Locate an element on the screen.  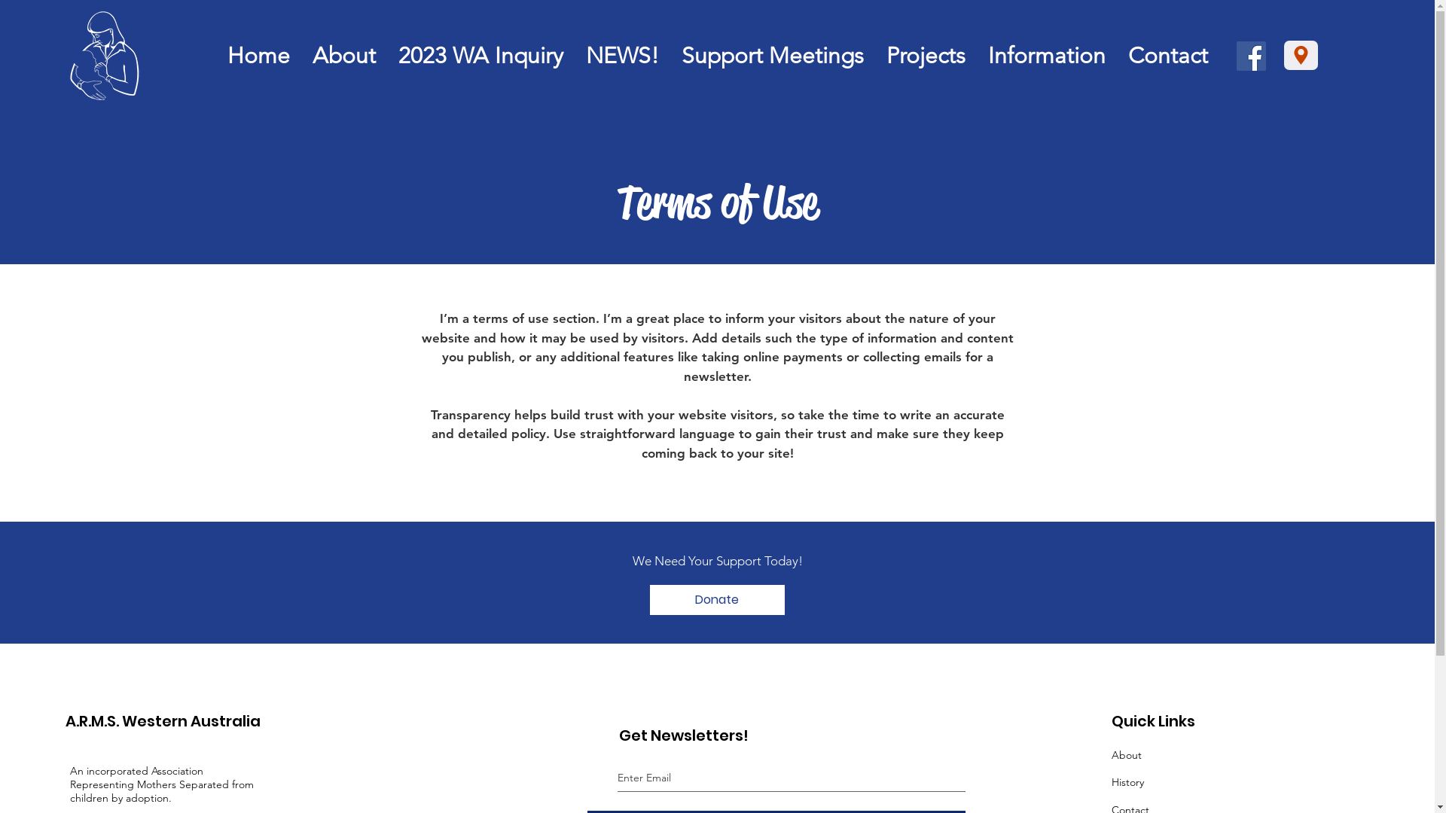
2023 WA Inquiry is located at coordinates (480, 56).